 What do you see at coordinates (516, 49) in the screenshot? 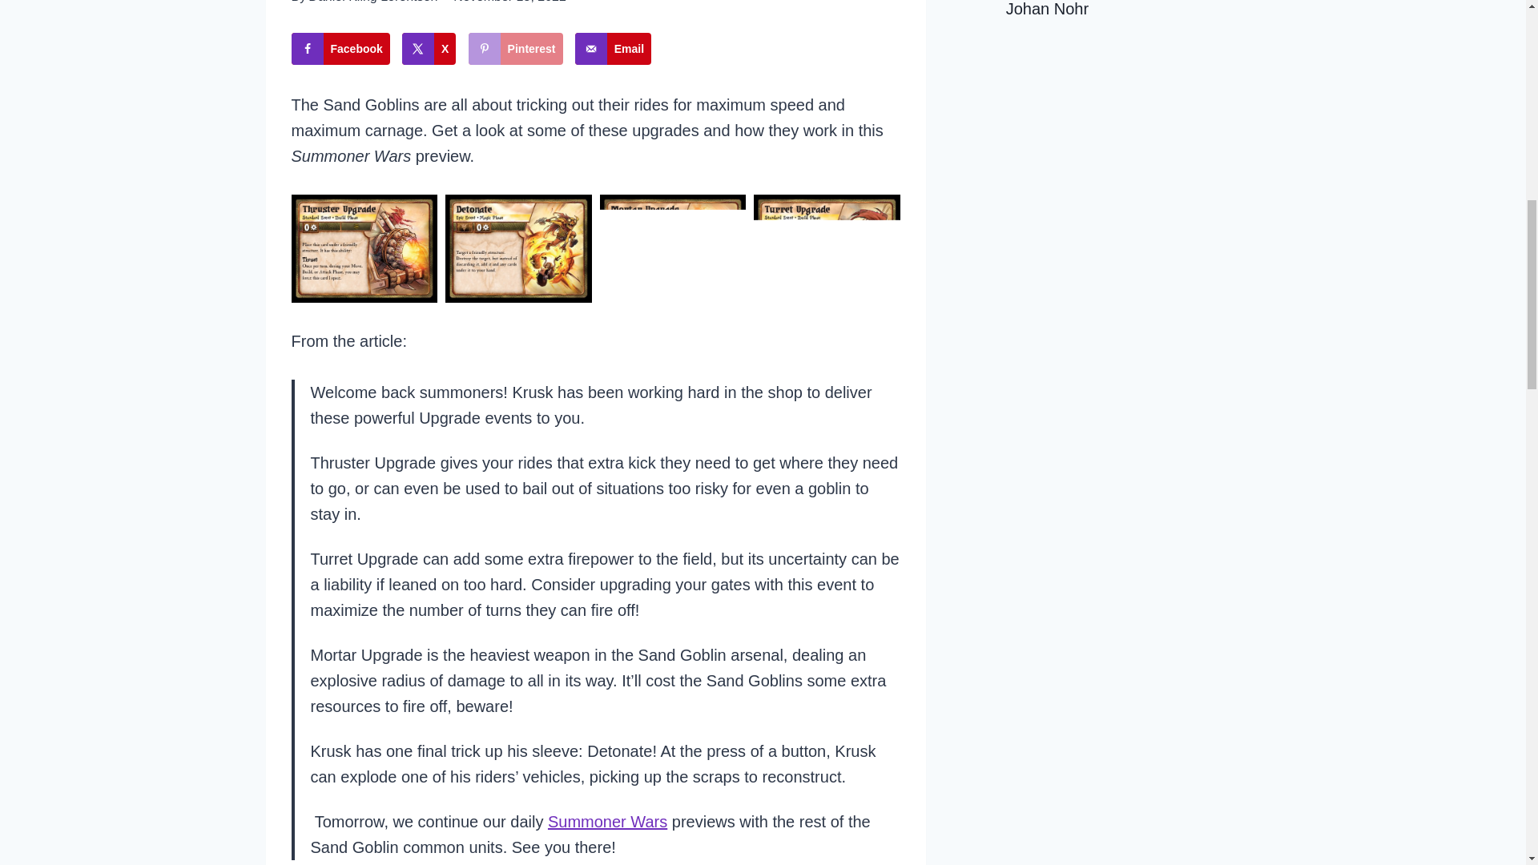
I see `Pinterest` at bounding box center [516, 49].